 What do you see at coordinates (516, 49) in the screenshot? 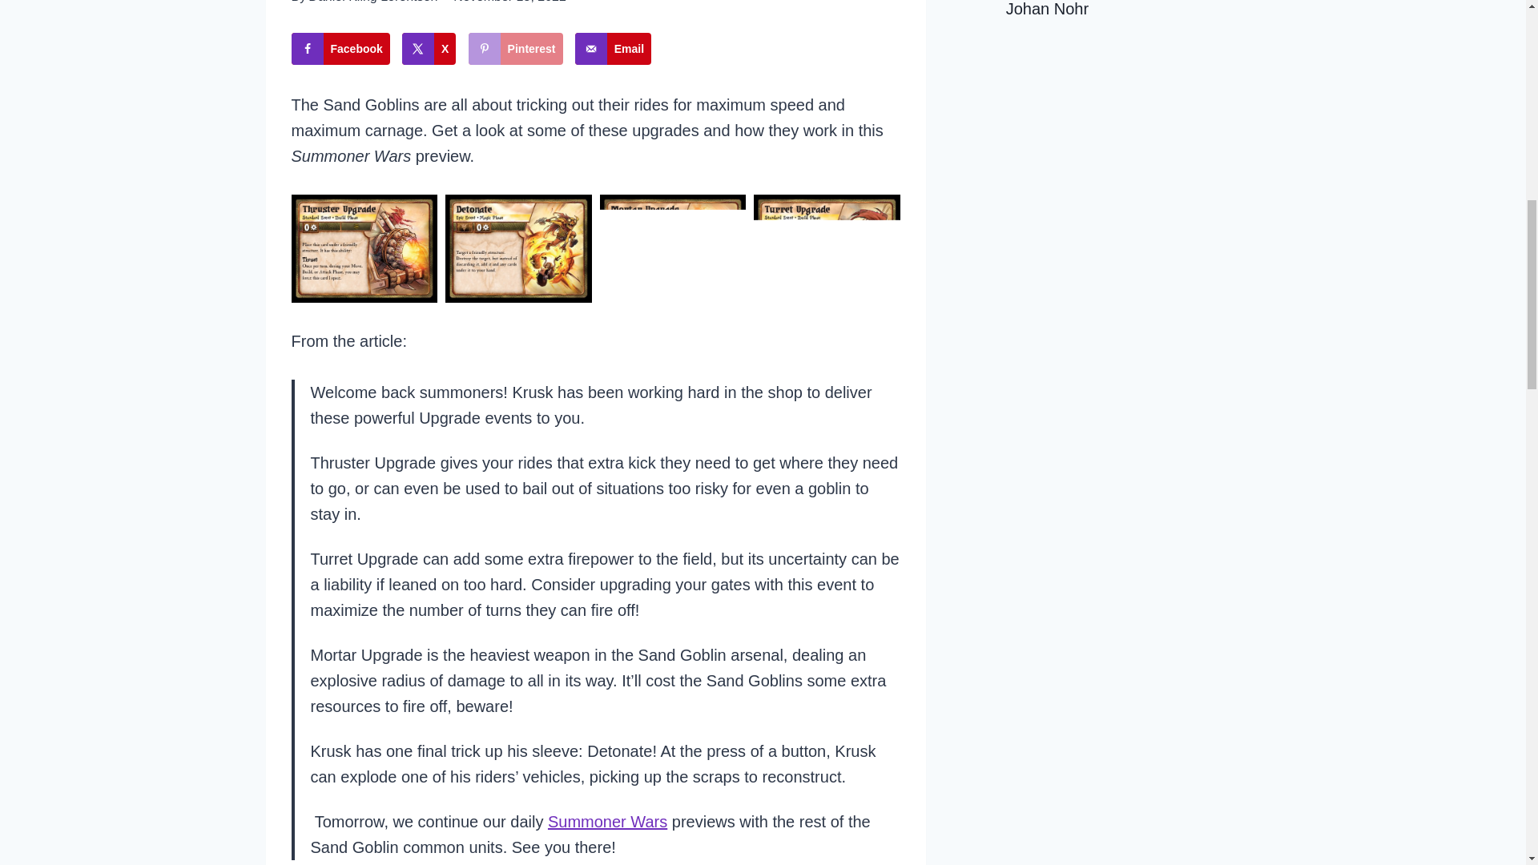
I see `Pinterest` at bounding box center [516, 49].